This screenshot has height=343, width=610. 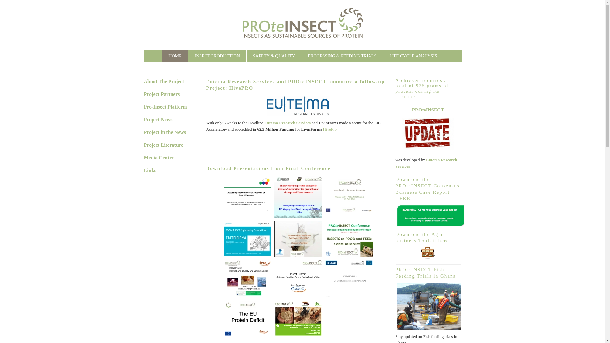 What do you see at coordinates (330, 129) in the screenshot?
I see `Opens external link in new window` at bounding box center [330, 129].